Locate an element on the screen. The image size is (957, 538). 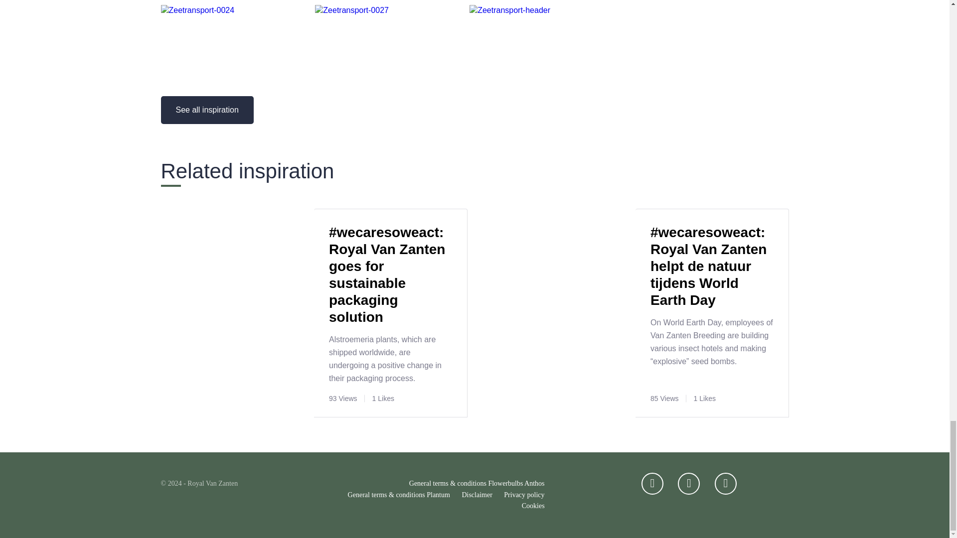
Cookies is located at coordinates (533, 506).